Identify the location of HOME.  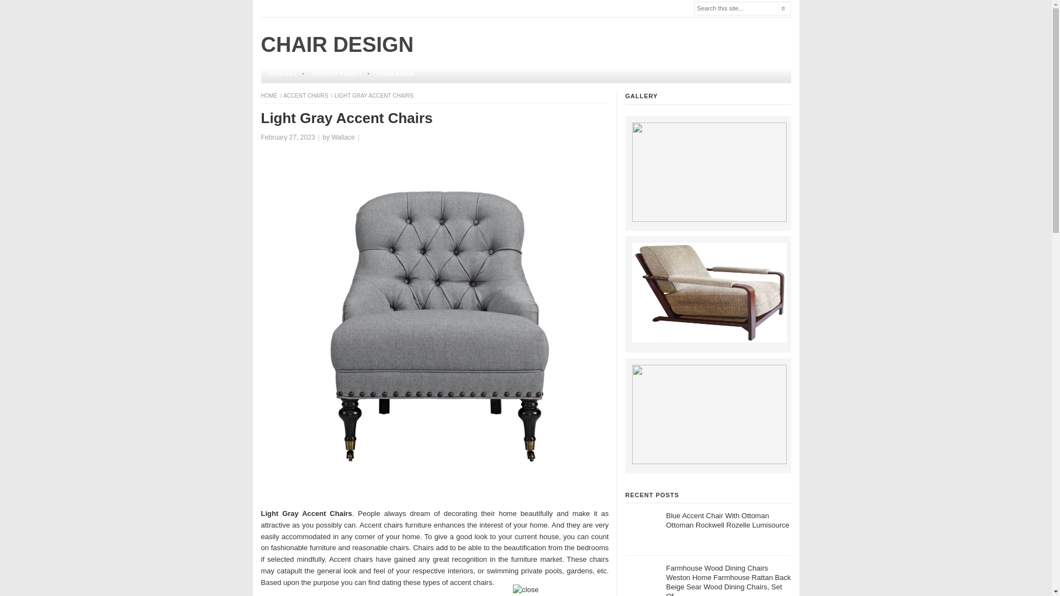
(269, 96).